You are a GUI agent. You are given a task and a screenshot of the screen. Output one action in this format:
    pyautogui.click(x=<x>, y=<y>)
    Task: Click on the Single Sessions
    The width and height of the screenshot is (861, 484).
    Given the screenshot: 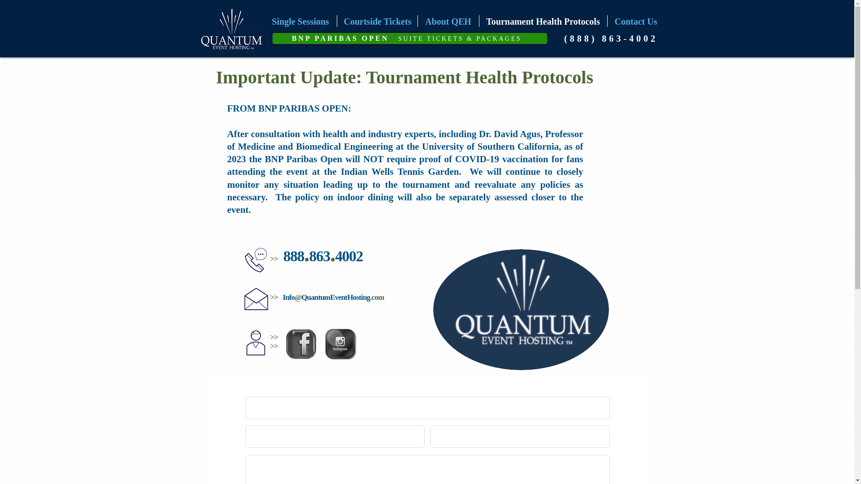 What is the action you would take?
    pyautogui.click(x=300, y=21)
    